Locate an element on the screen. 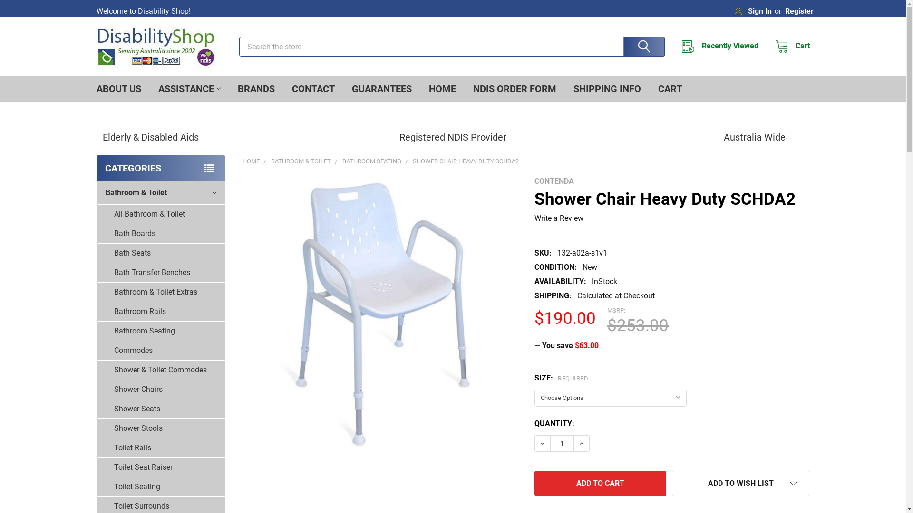 This screenshot has width=913, height=513. HOME is located at coordinates (442, 89).